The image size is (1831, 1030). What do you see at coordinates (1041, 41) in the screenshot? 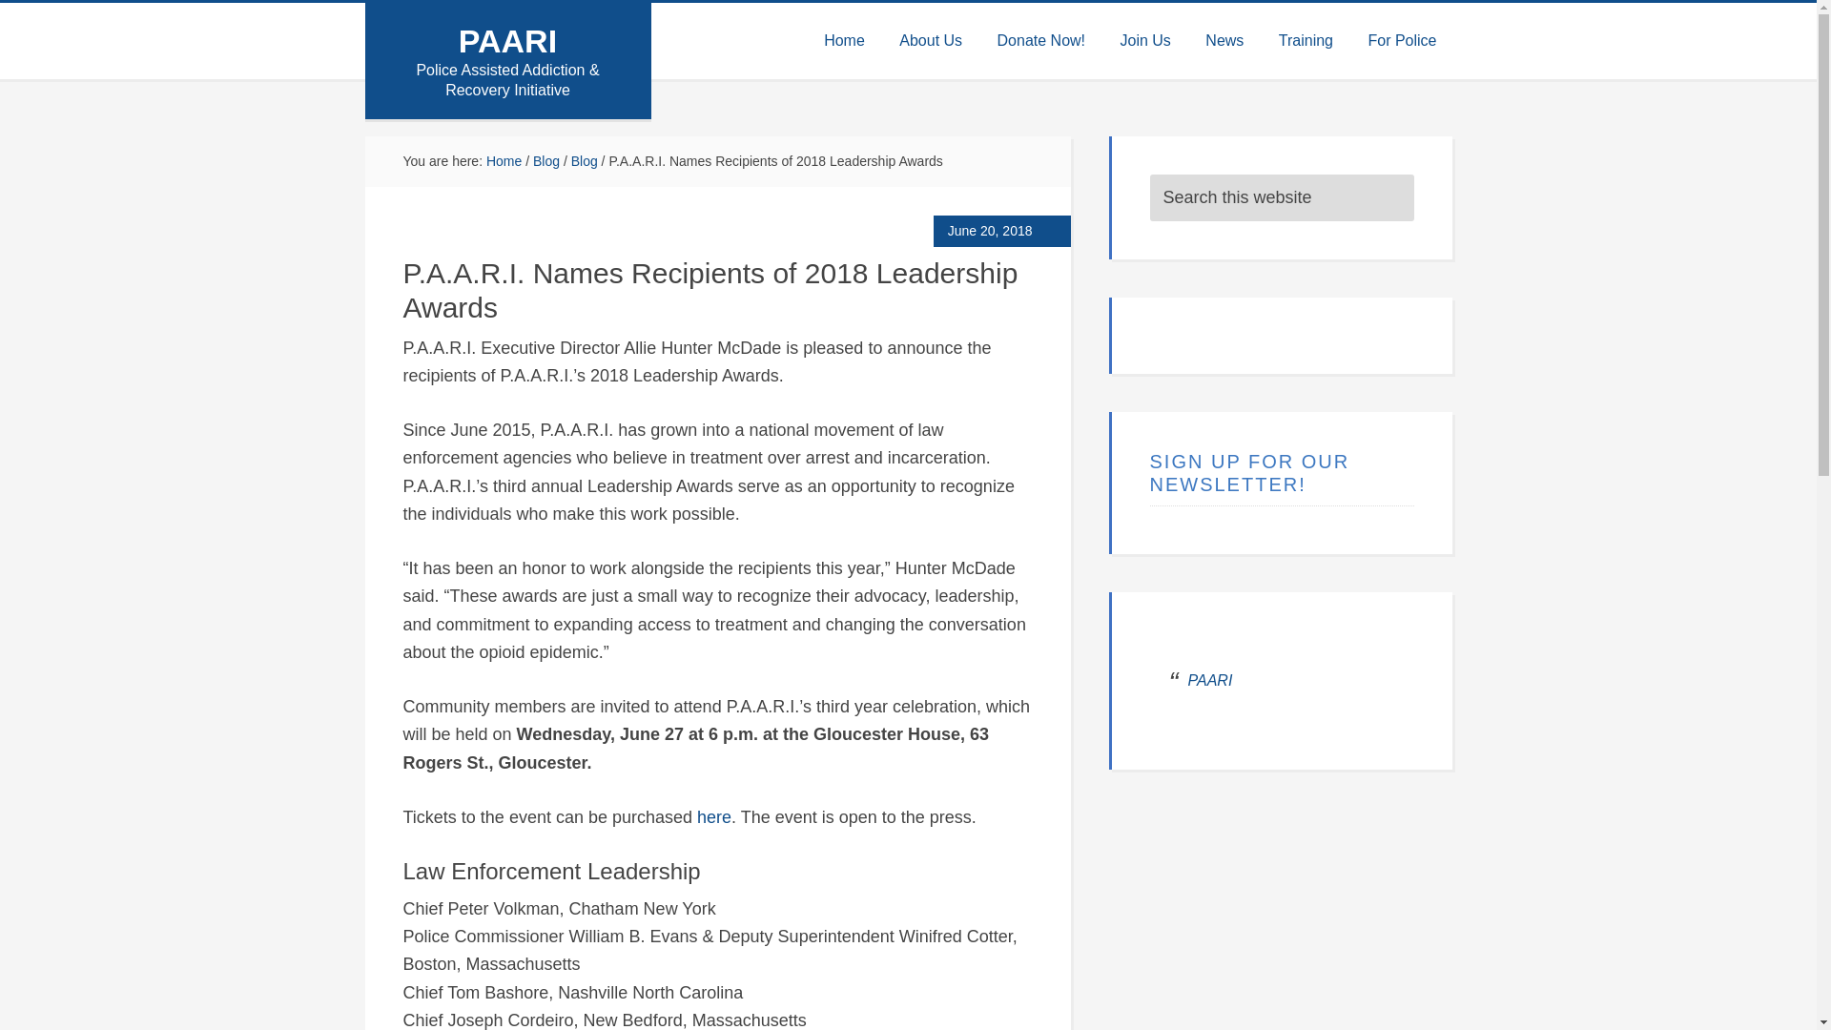
I see `Donate Now!` at bounding box center [1041, 41].